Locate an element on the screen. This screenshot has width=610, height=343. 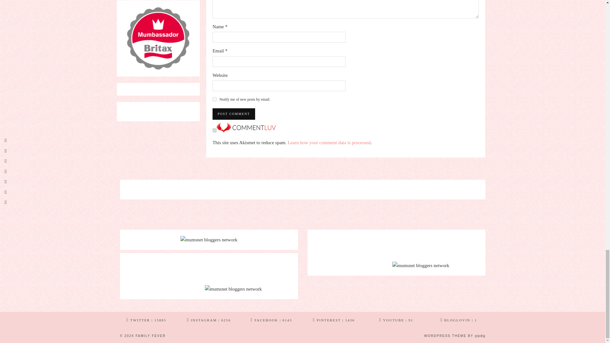
on is located at coordinates (214, 130).